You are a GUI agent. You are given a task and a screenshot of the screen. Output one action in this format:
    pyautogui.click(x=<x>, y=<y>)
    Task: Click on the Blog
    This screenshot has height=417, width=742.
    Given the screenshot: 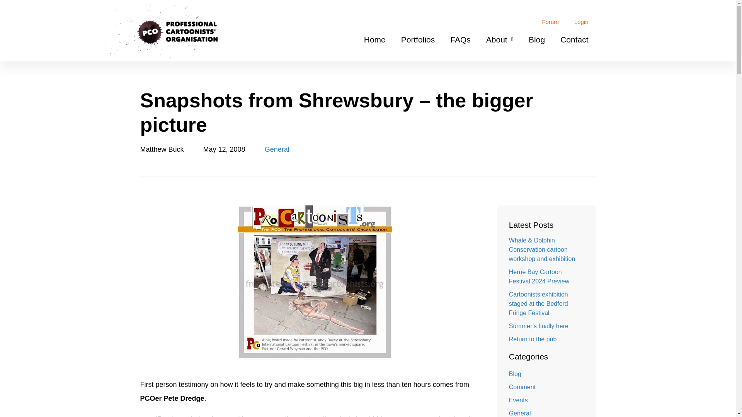 What is the action you would take?
    pyautogui.click(x=536, y=39)
    